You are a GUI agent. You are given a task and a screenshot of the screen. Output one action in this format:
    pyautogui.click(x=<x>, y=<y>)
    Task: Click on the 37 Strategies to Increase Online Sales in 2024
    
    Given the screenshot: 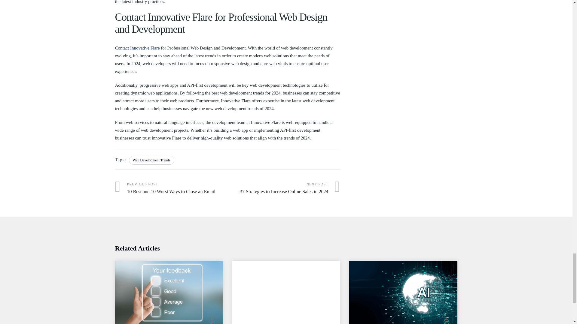 What is the action you would take?
    pyautogui.click(x=284, y=188)
    